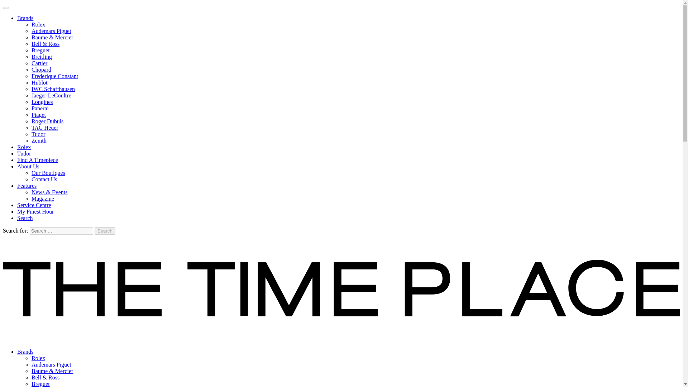  Describe the element at coordinates (42, 57) in the screenshot. I see `Breitling` at that location.